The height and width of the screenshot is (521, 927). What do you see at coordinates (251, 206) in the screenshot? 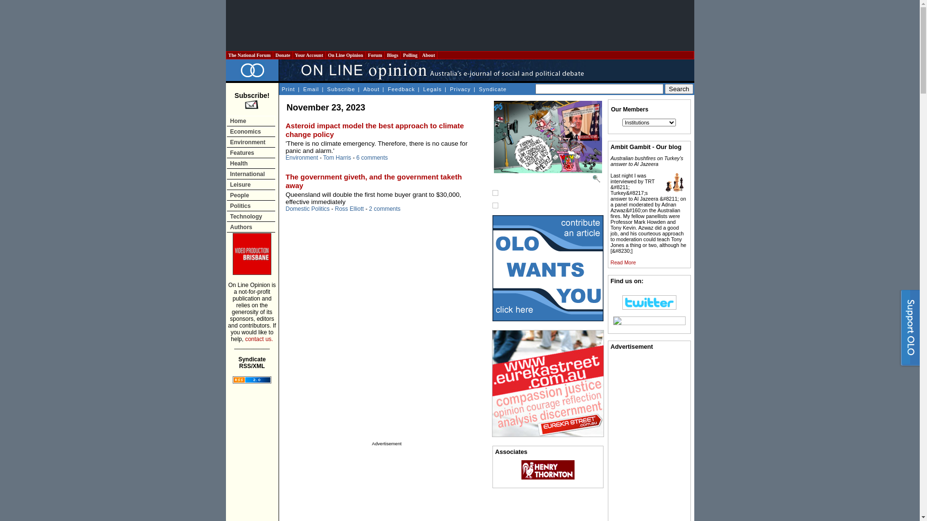
I see `Politics` at bounding box center [251, 206].